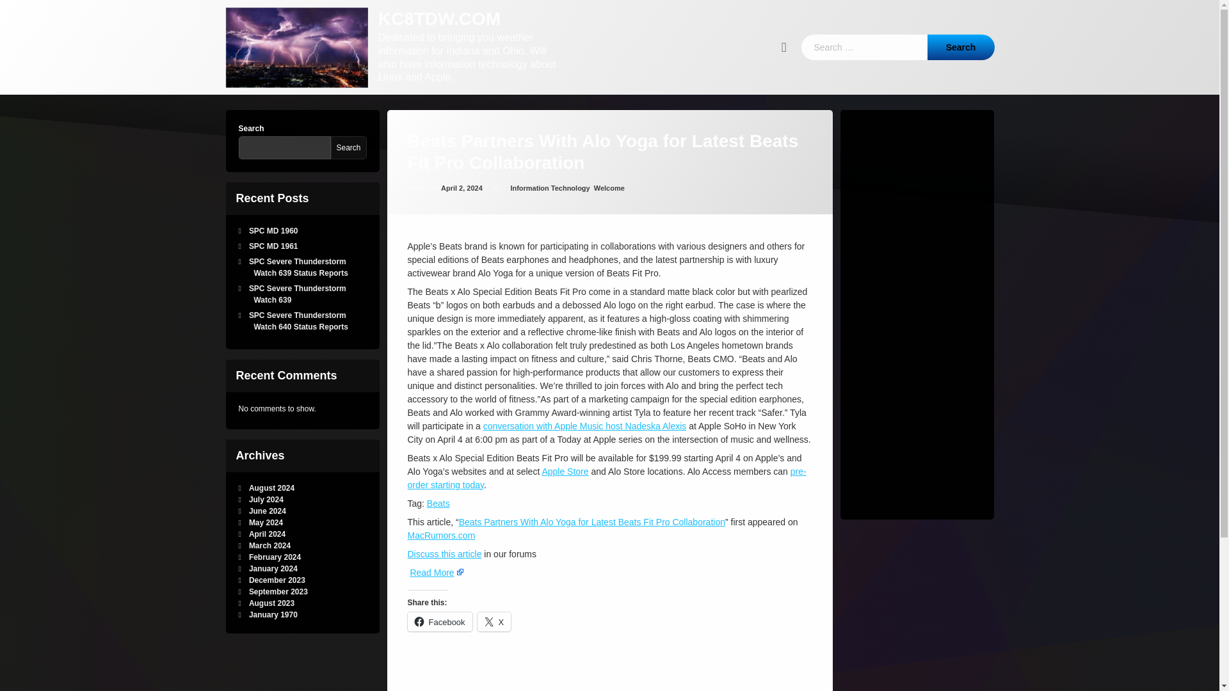  I want to click on June 2024, so click(266, 511).